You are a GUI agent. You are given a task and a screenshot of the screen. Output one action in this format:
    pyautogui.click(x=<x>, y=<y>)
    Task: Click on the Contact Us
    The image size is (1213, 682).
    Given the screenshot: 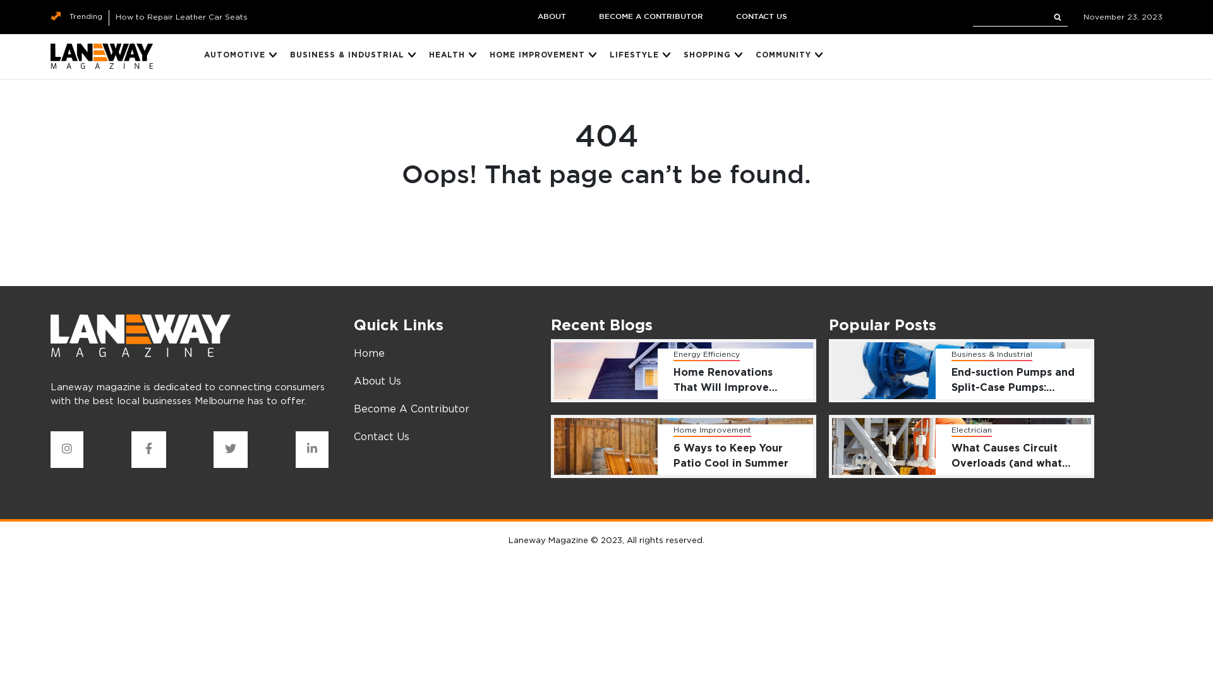 What is the action you would take?
    pyautogui.click(x=382, y=436)
    